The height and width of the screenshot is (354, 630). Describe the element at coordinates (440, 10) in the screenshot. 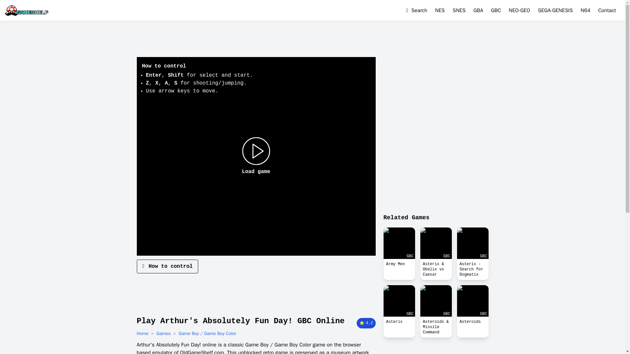

I see `NES` at that location.